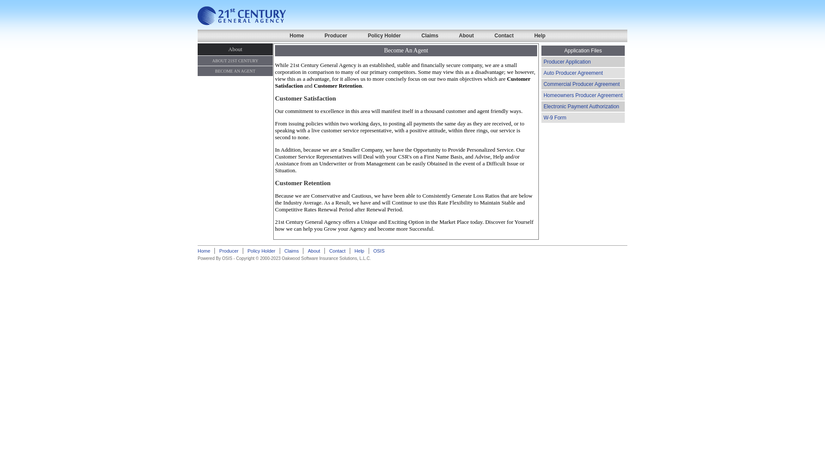 The image size is (825, 464). What do you see at coordinates (379, 251) in the screenshot?
I see `OSIS` at bounding box center [379, 251].